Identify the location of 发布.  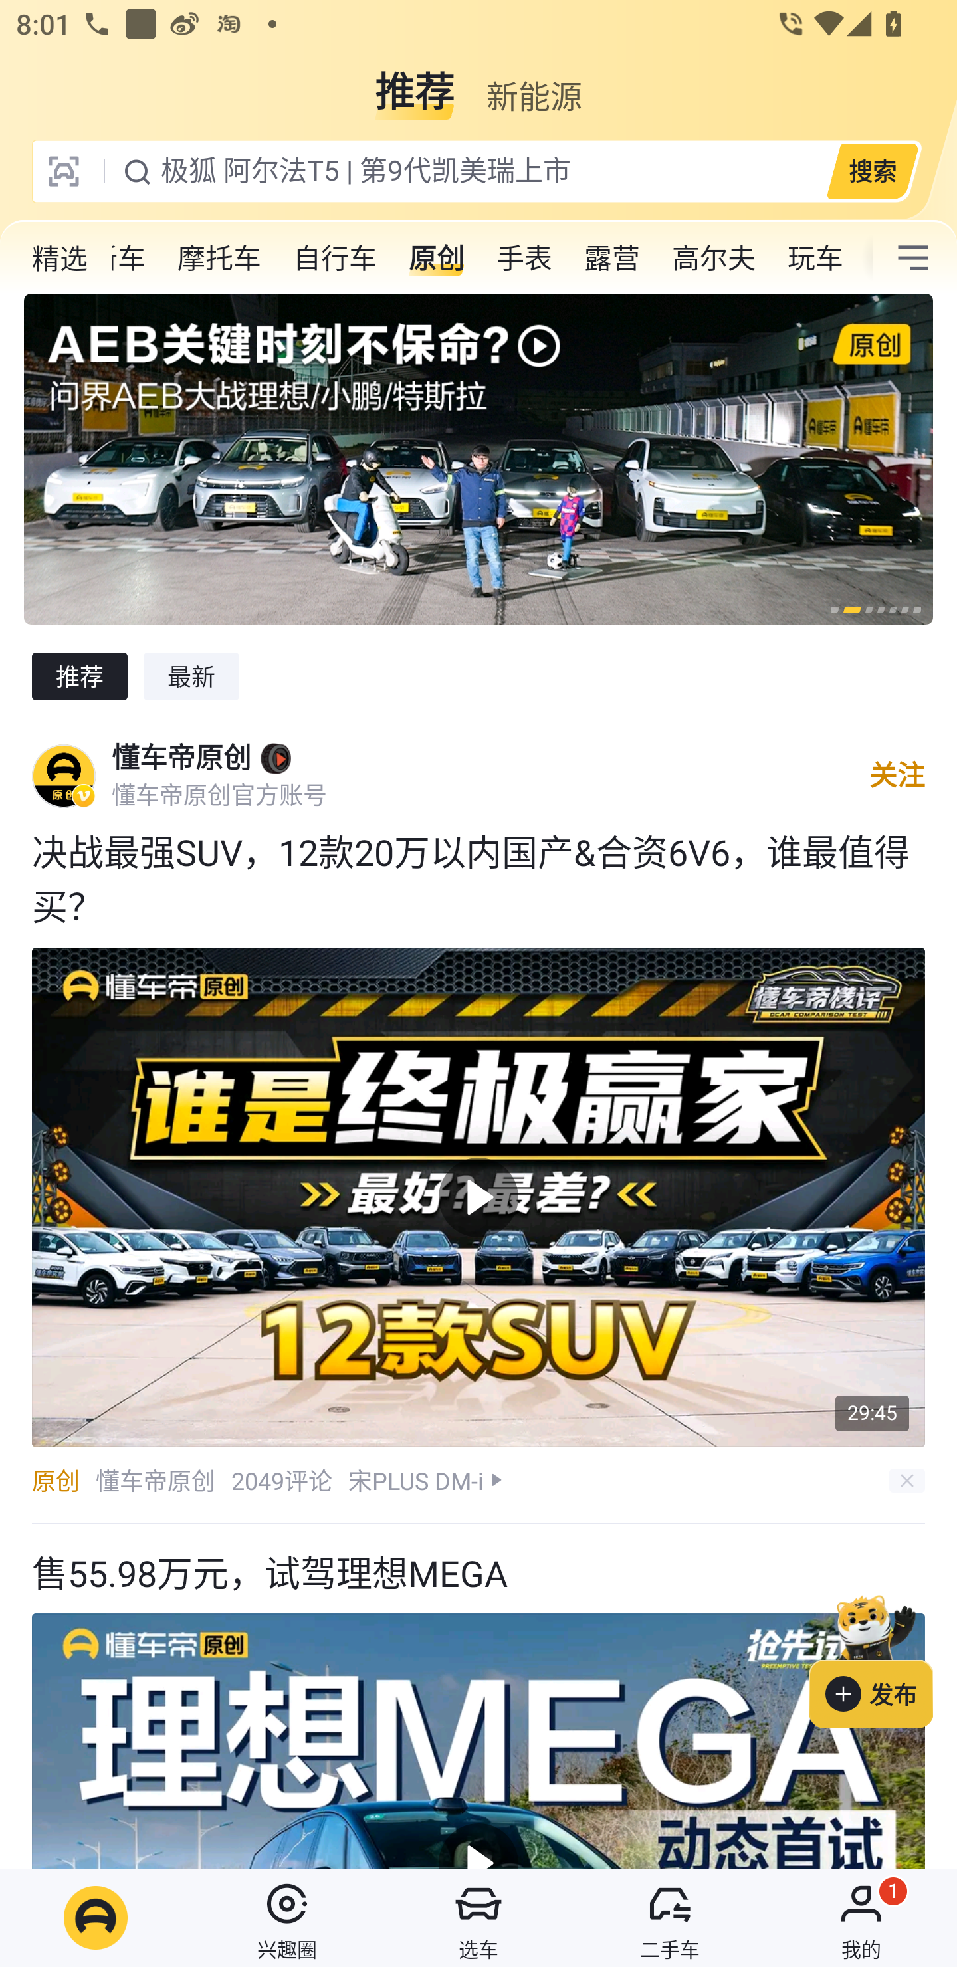
(883, 1657).